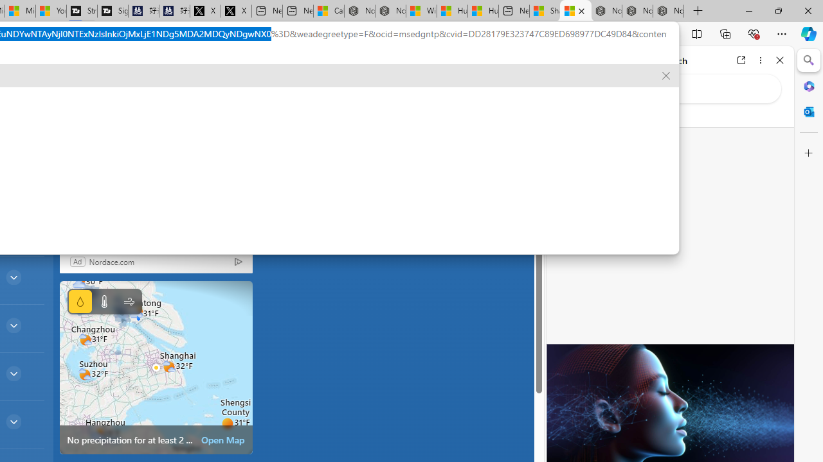  What do you see at coordinates (390, 12) in the screenshot?
I see `Nordace - Summer Adventures 2024` at bounding box center [390, 12].